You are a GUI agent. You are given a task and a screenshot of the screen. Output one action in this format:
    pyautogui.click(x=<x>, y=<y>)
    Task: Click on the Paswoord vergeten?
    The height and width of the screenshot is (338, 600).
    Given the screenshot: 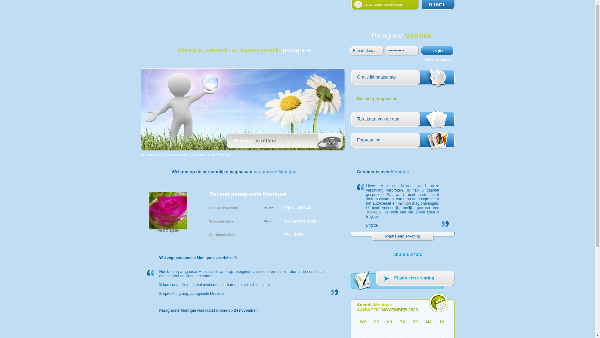 What is the action you would take?
    pyautogui.click(x=439, y=59)
    